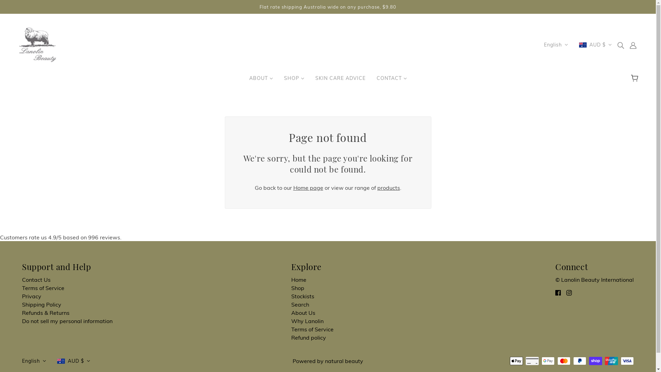 Image resolution: width=661 pixels, height=372 pixels. Describe the element at coordinates (300, 304) in the screenshot. I see `Search` at that location.